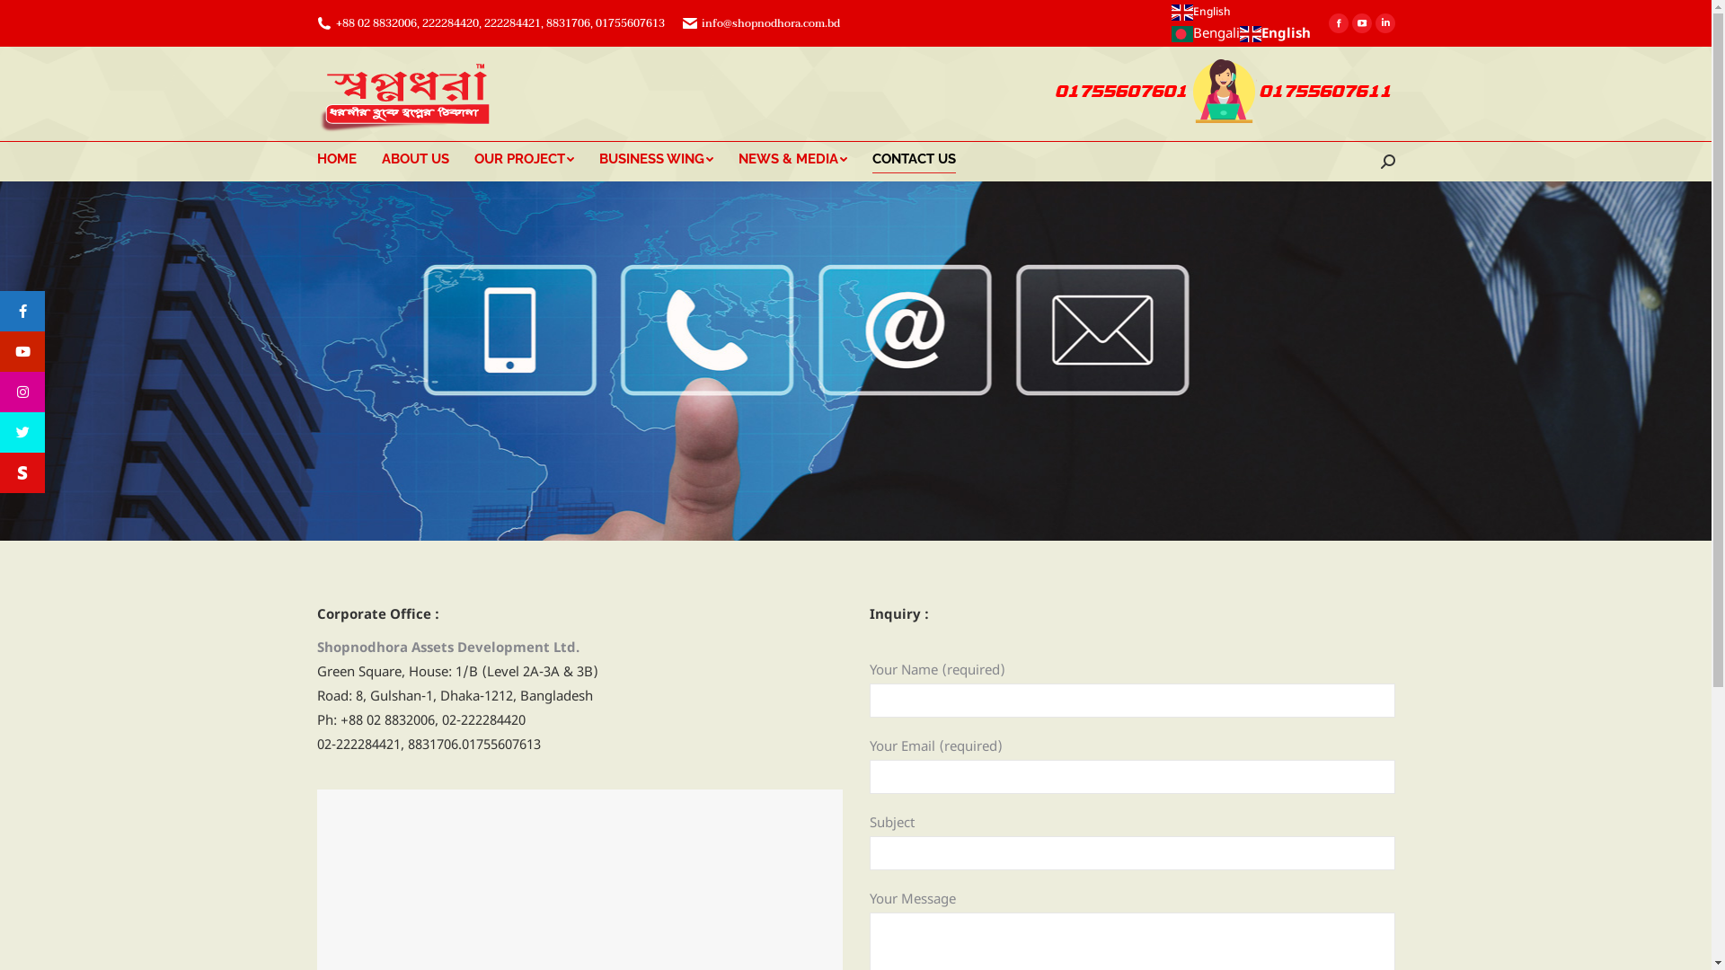  I want to click on NEWS & MEDIA, so click(805, 160).